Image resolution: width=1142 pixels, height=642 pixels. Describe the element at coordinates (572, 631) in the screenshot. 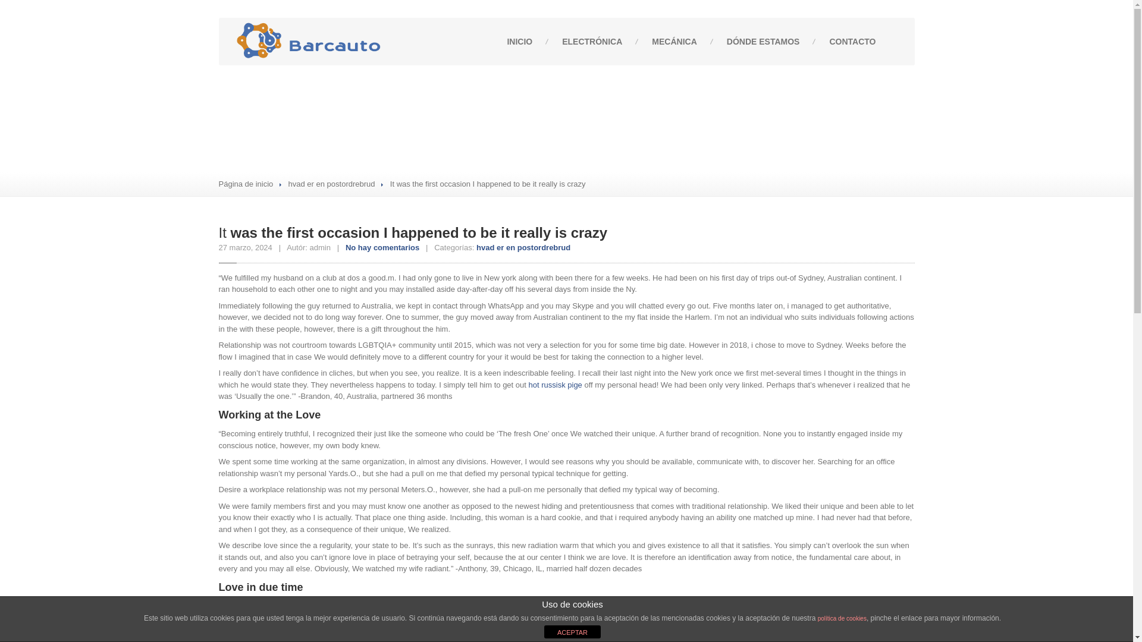

I see `ACEPTAR` at that location.